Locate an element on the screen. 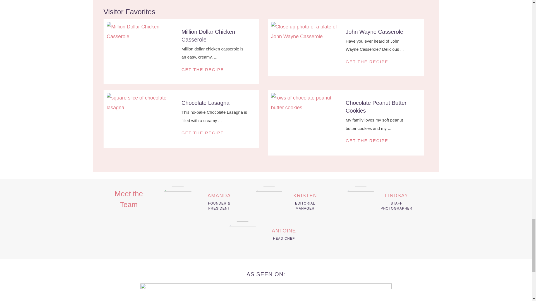 The image size is (536, 301). Million Dollar Chicken Casserole is located at coordinates (208, 36).